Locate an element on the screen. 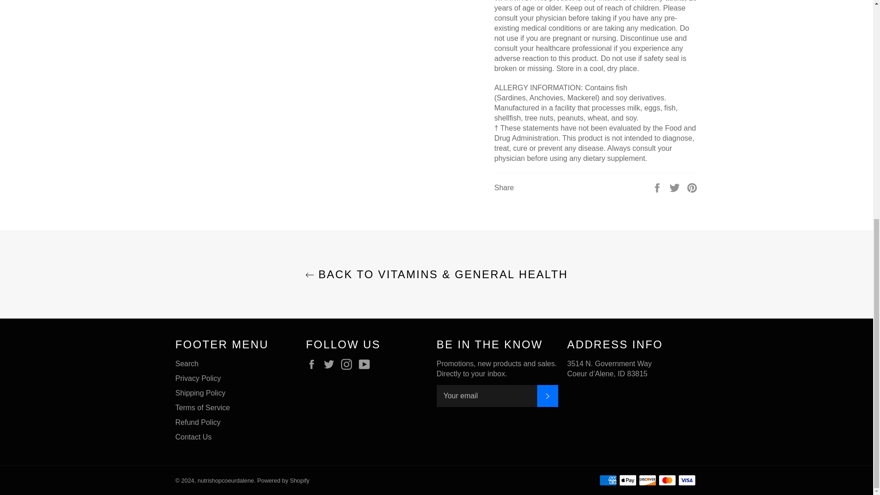  Tweet on Twitter is located at coordinates (676, 187).